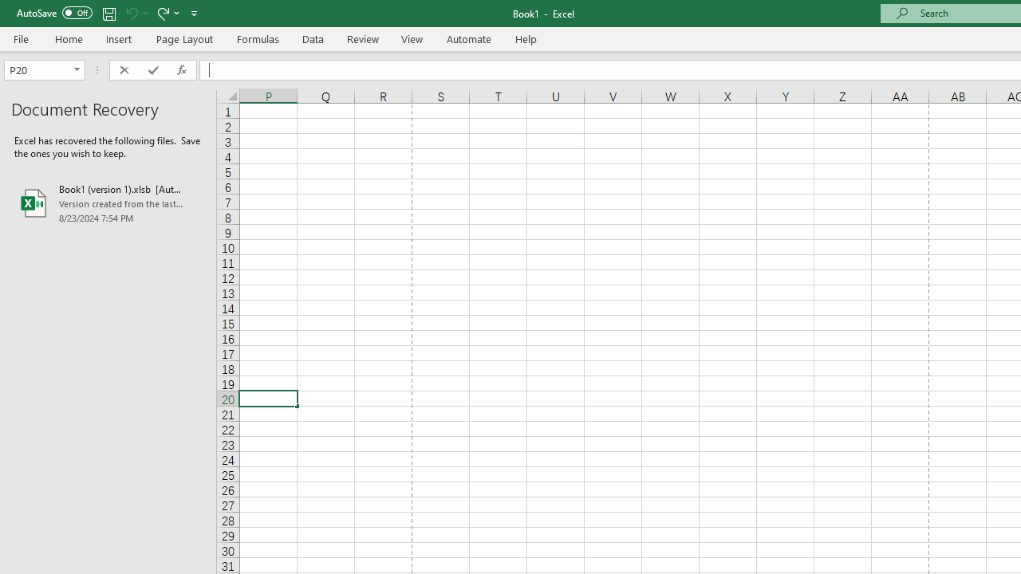  What do you see at coordinates (77, 70) in the screenshot?
I see `Open` at bounding box center [77, 70].